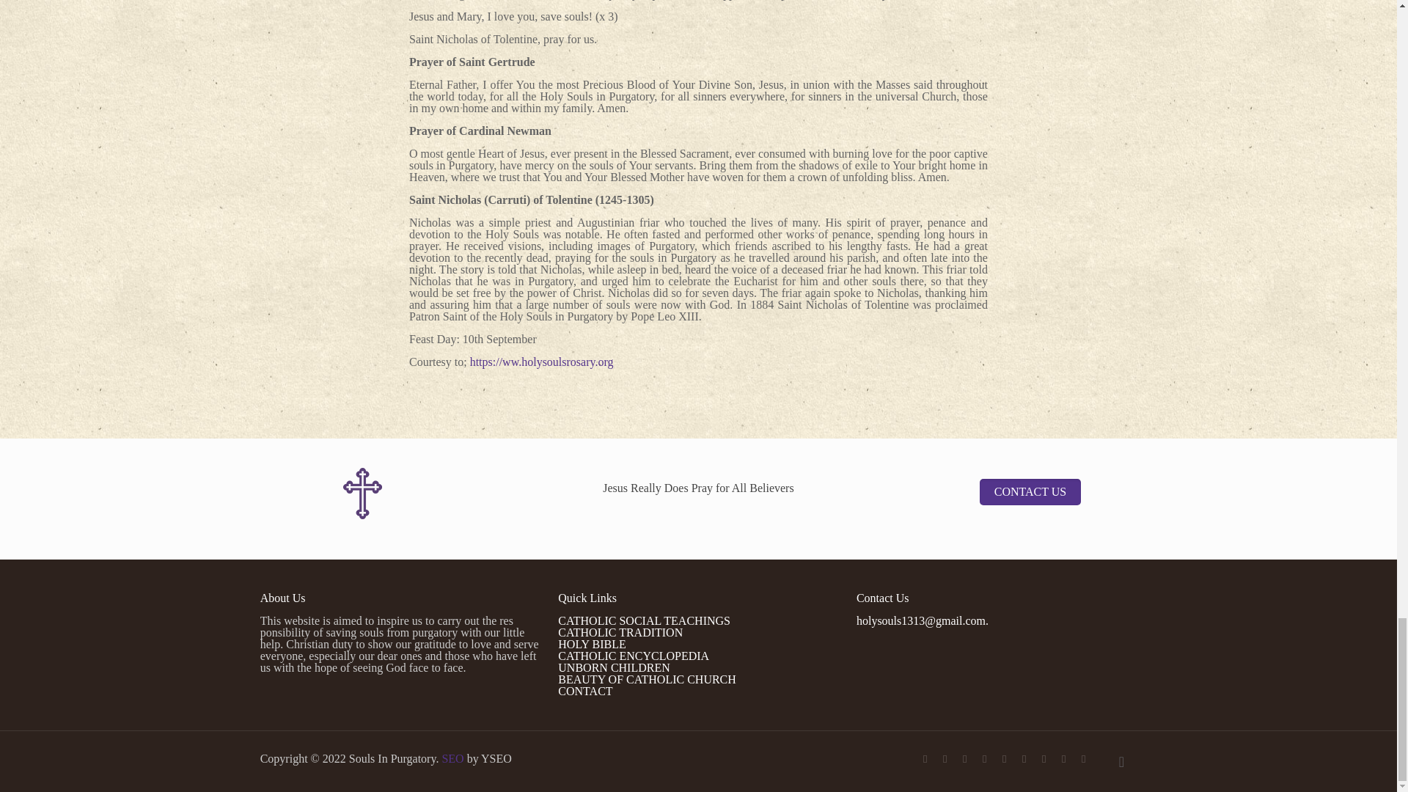 The width and height of the screenshot is (1408, 792). What do you see at coordinates (1044, 759) in the screenshot?
I see `LinkedIn` at bounding box center [1044, 759].